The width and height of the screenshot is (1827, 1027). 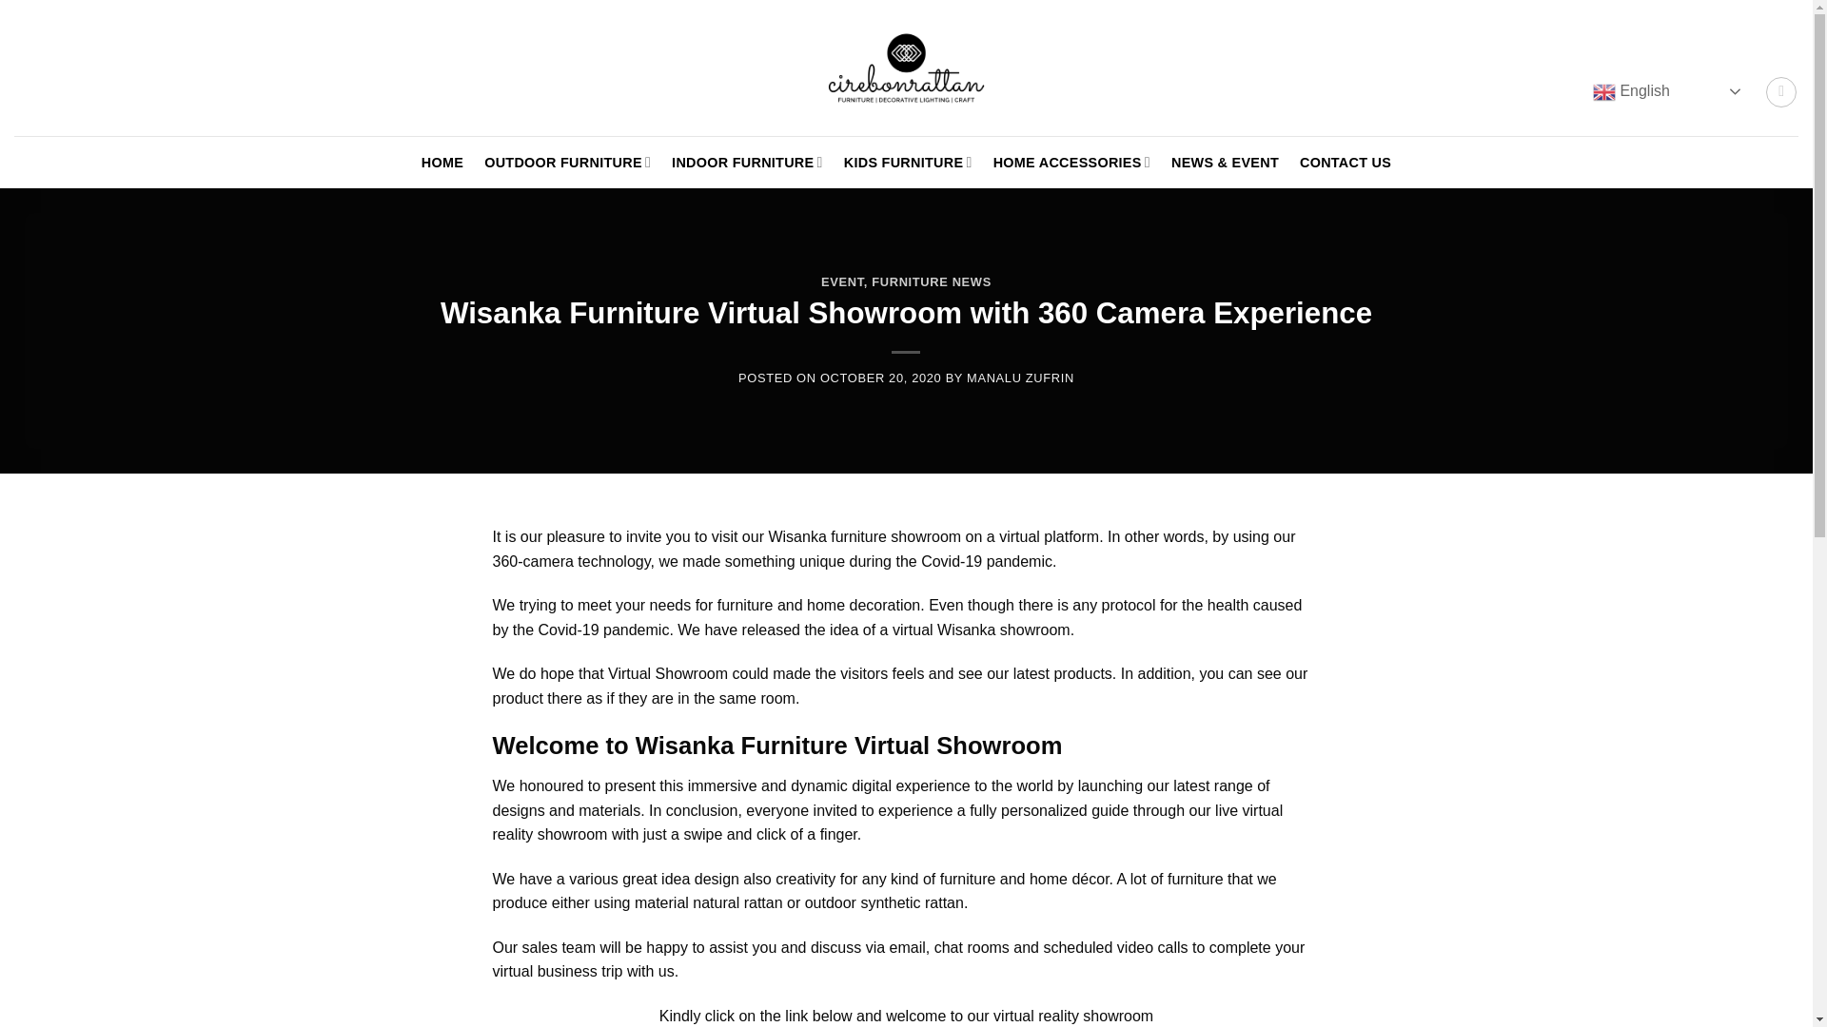 What do you see at coordinates (567, 163) in the screenshot?
I see `OUTDOOR FURNITURE` at bounding box center [567, 163].